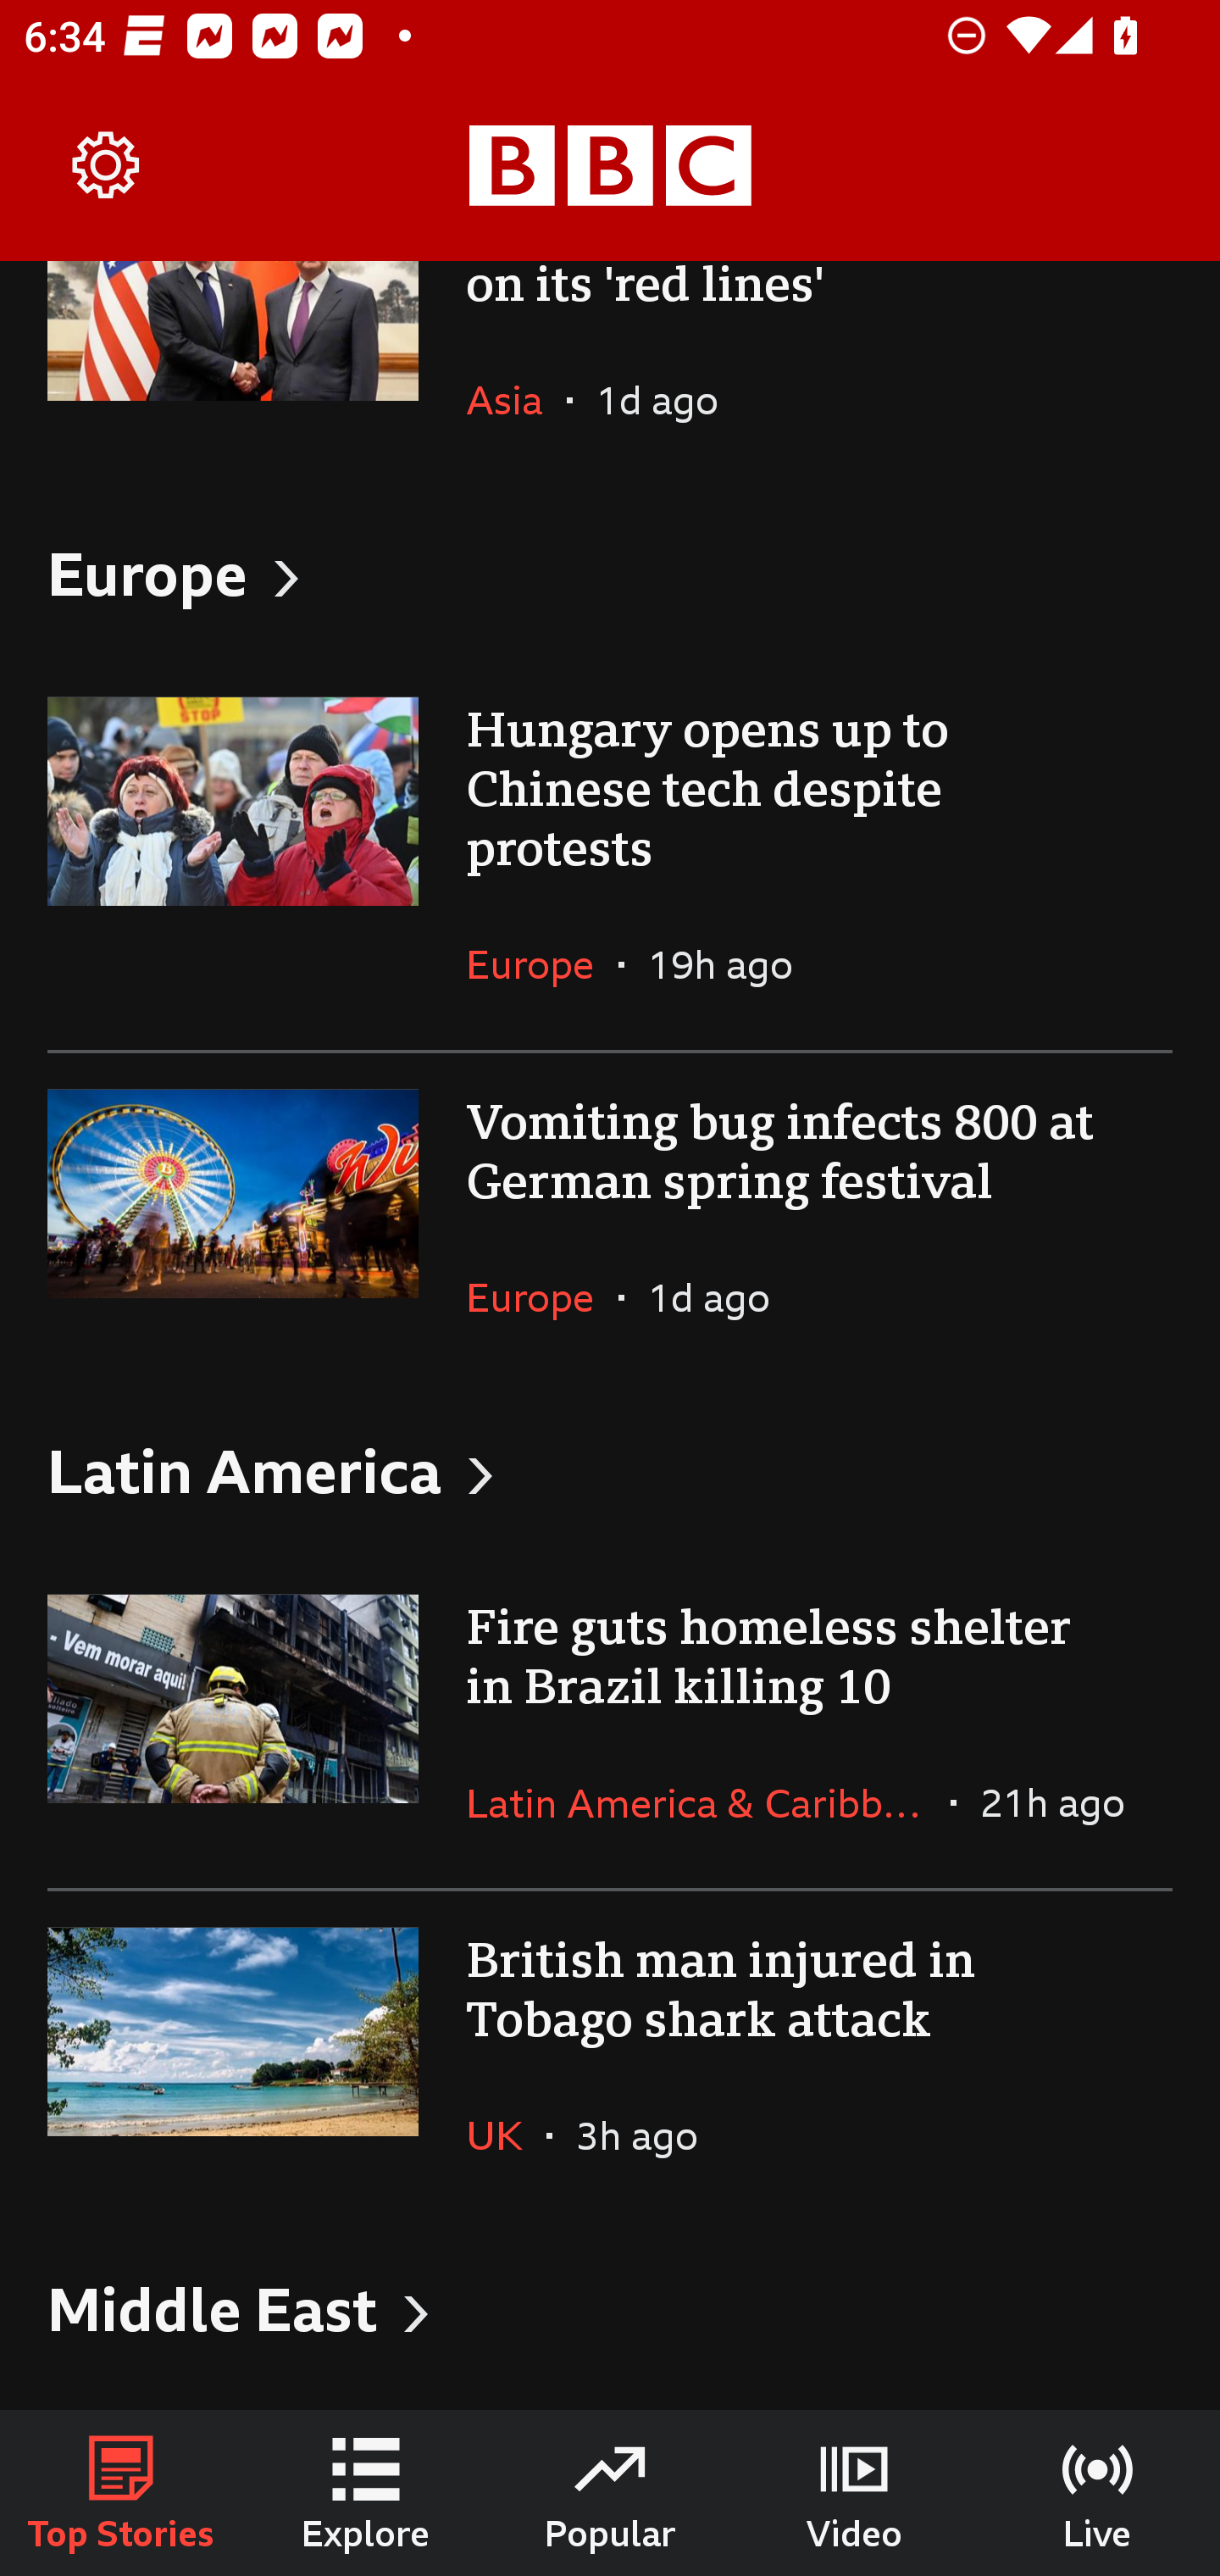 The height and width of the screenshot is (2576, 1220). What do you see at coordinates (517, 398) in the screenshot?
I see `Asia In the section Asia` at bounding box center [517, 398].